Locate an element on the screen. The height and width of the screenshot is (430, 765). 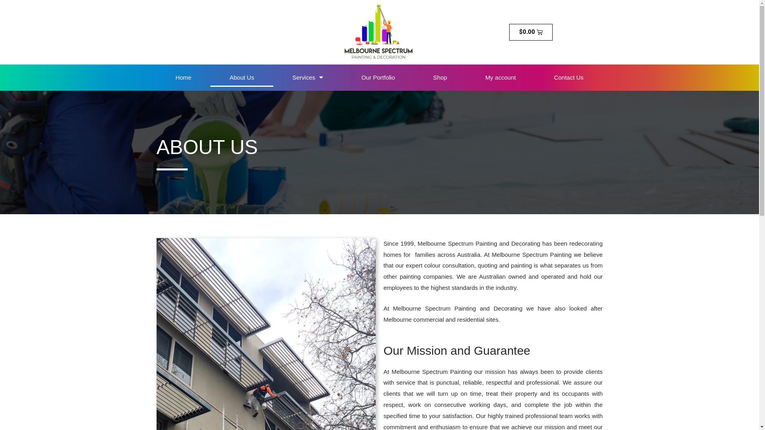
$0.00 is located at coordinates (531, 32).